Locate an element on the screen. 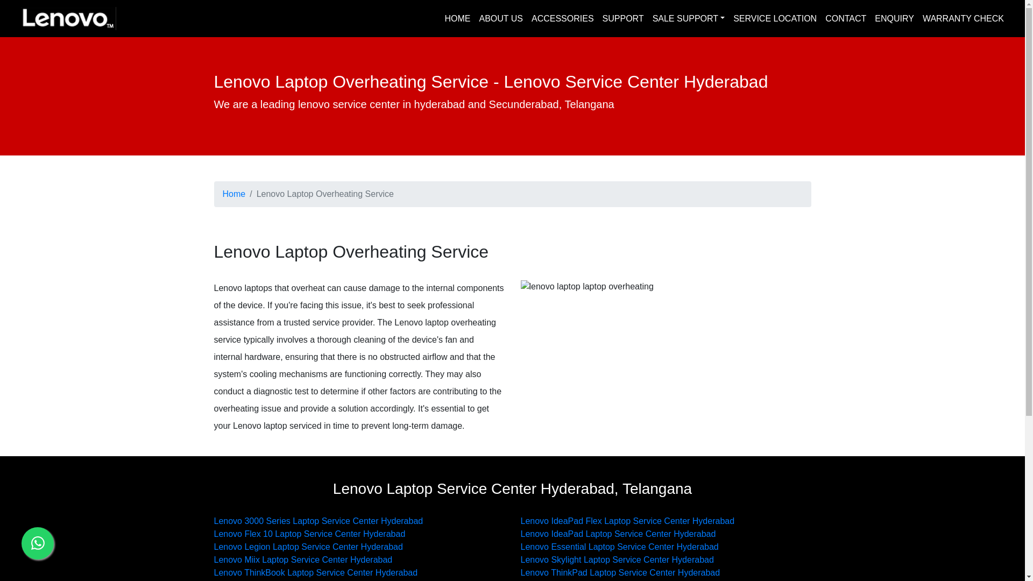  Lenovo ThinkBook Laptop Service Center Hyderabad is located at coordinates (316, 572).